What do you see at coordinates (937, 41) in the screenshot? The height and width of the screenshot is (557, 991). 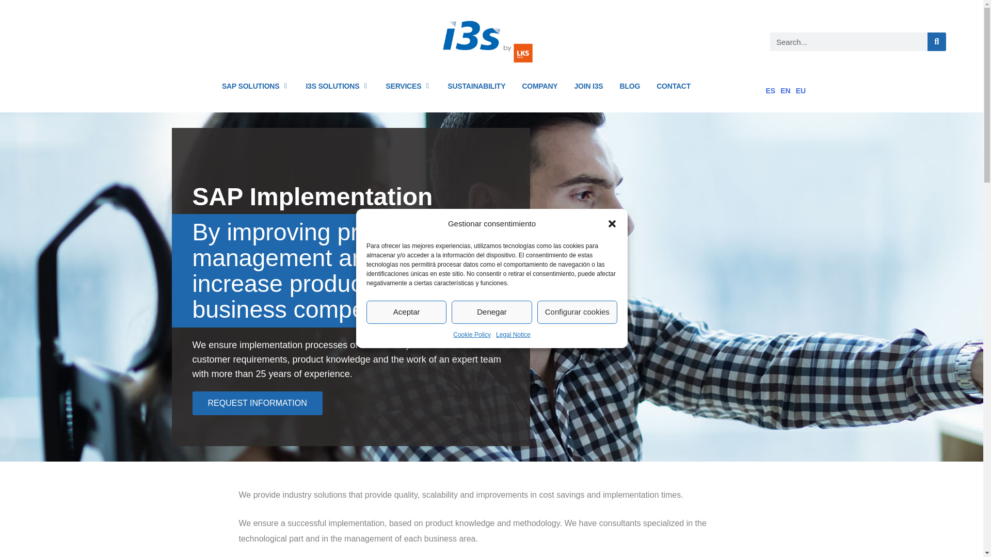 I see `Search` at bounding box center [937, 41].